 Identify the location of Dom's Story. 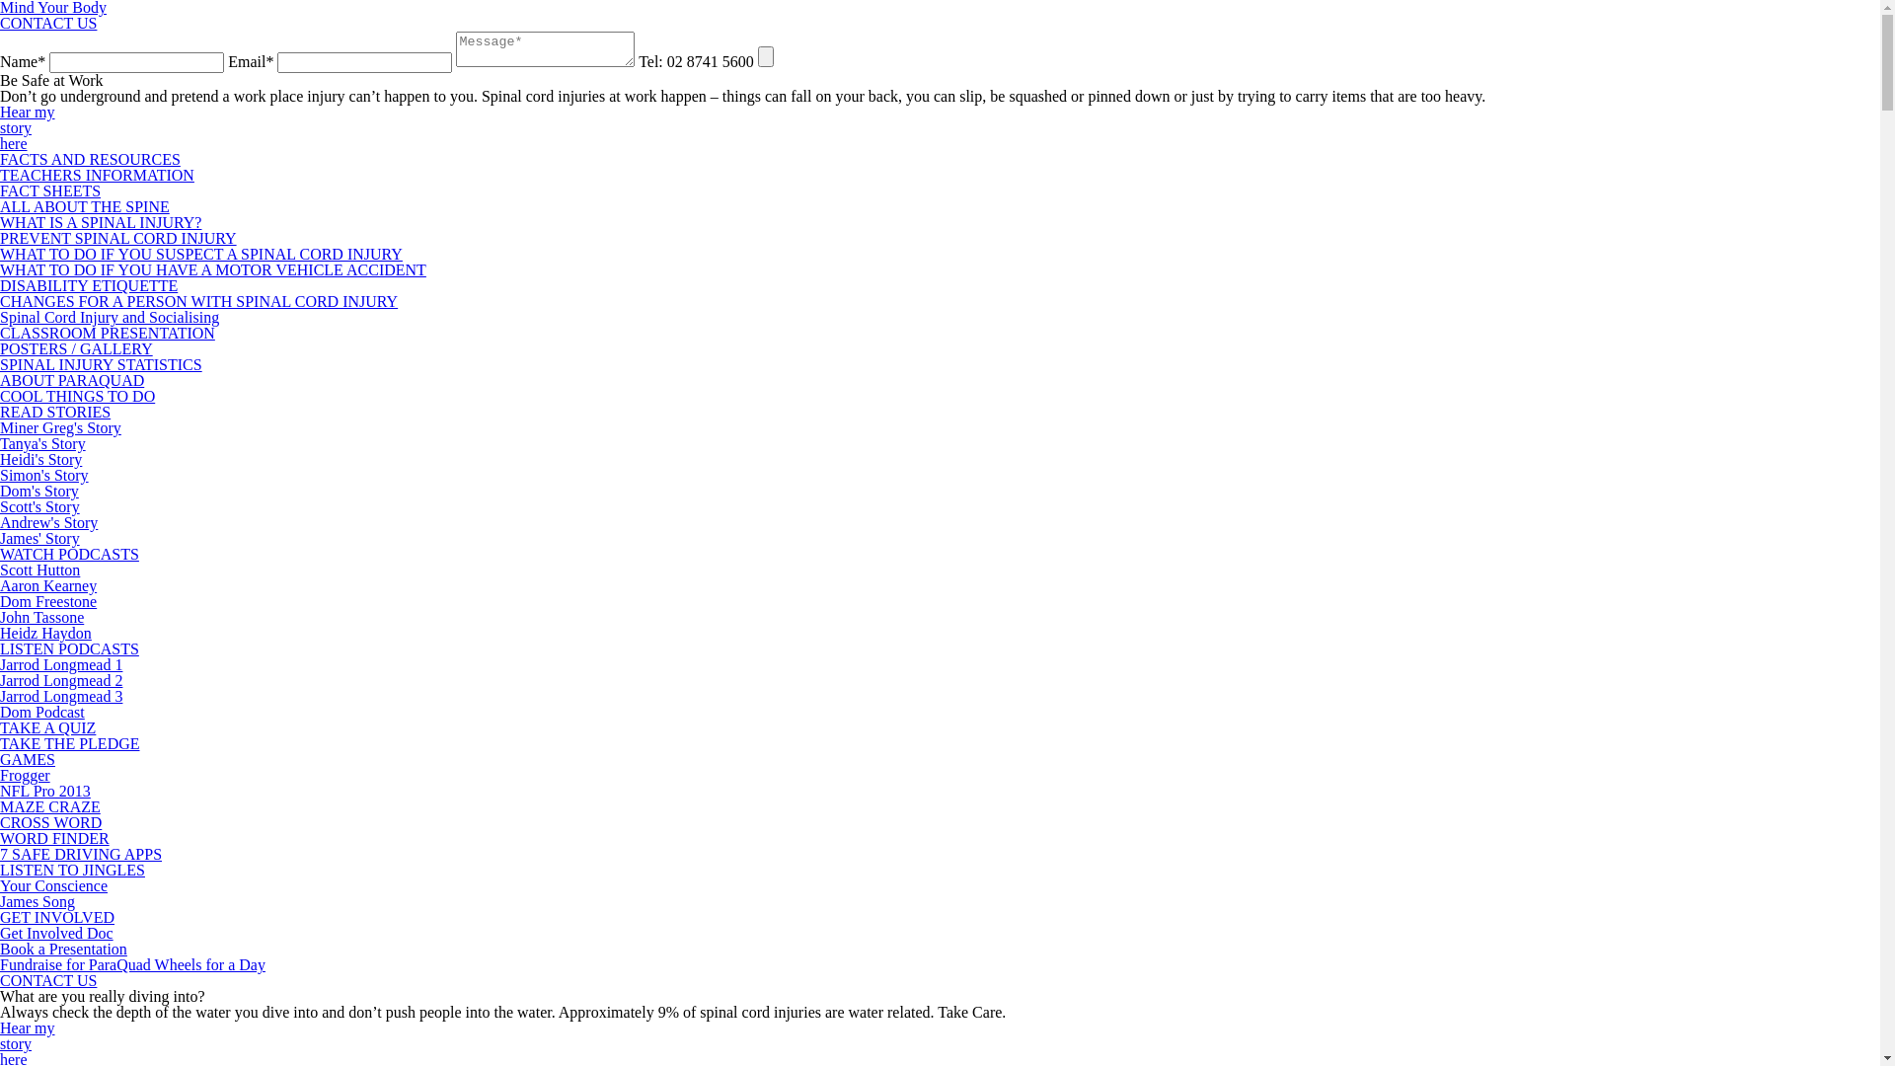
(39, 492).